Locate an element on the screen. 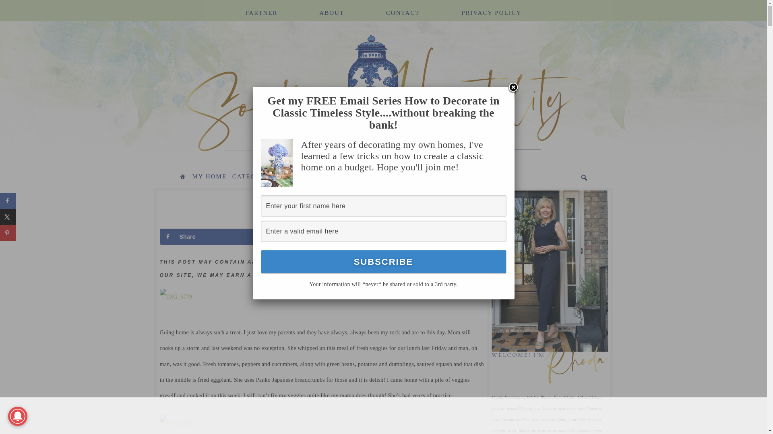 This screenshot has width=773, height=434. Subscribe is located at coordinates (383, 262).